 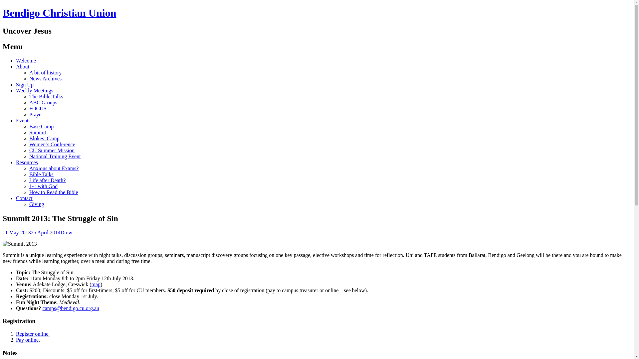 I want to click on ABC Groups, so click(x=43, y=102).